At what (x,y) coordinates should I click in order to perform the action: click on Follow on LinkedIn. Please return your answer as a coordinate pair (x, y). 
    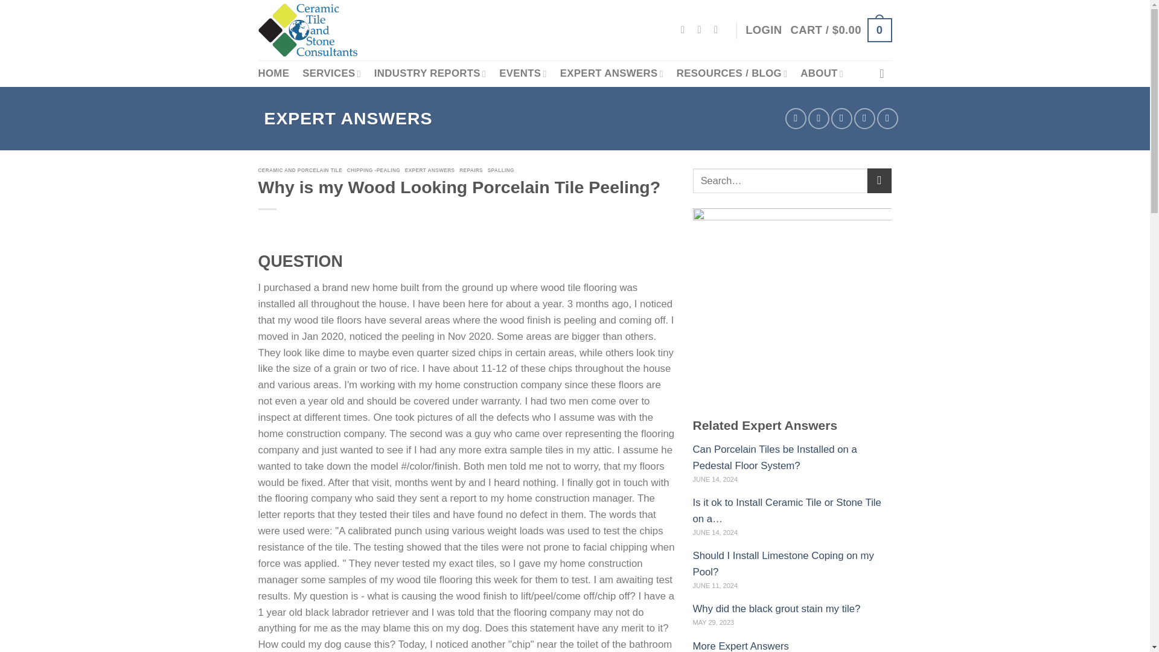
    Looking at the image, I should click on (719, 29).